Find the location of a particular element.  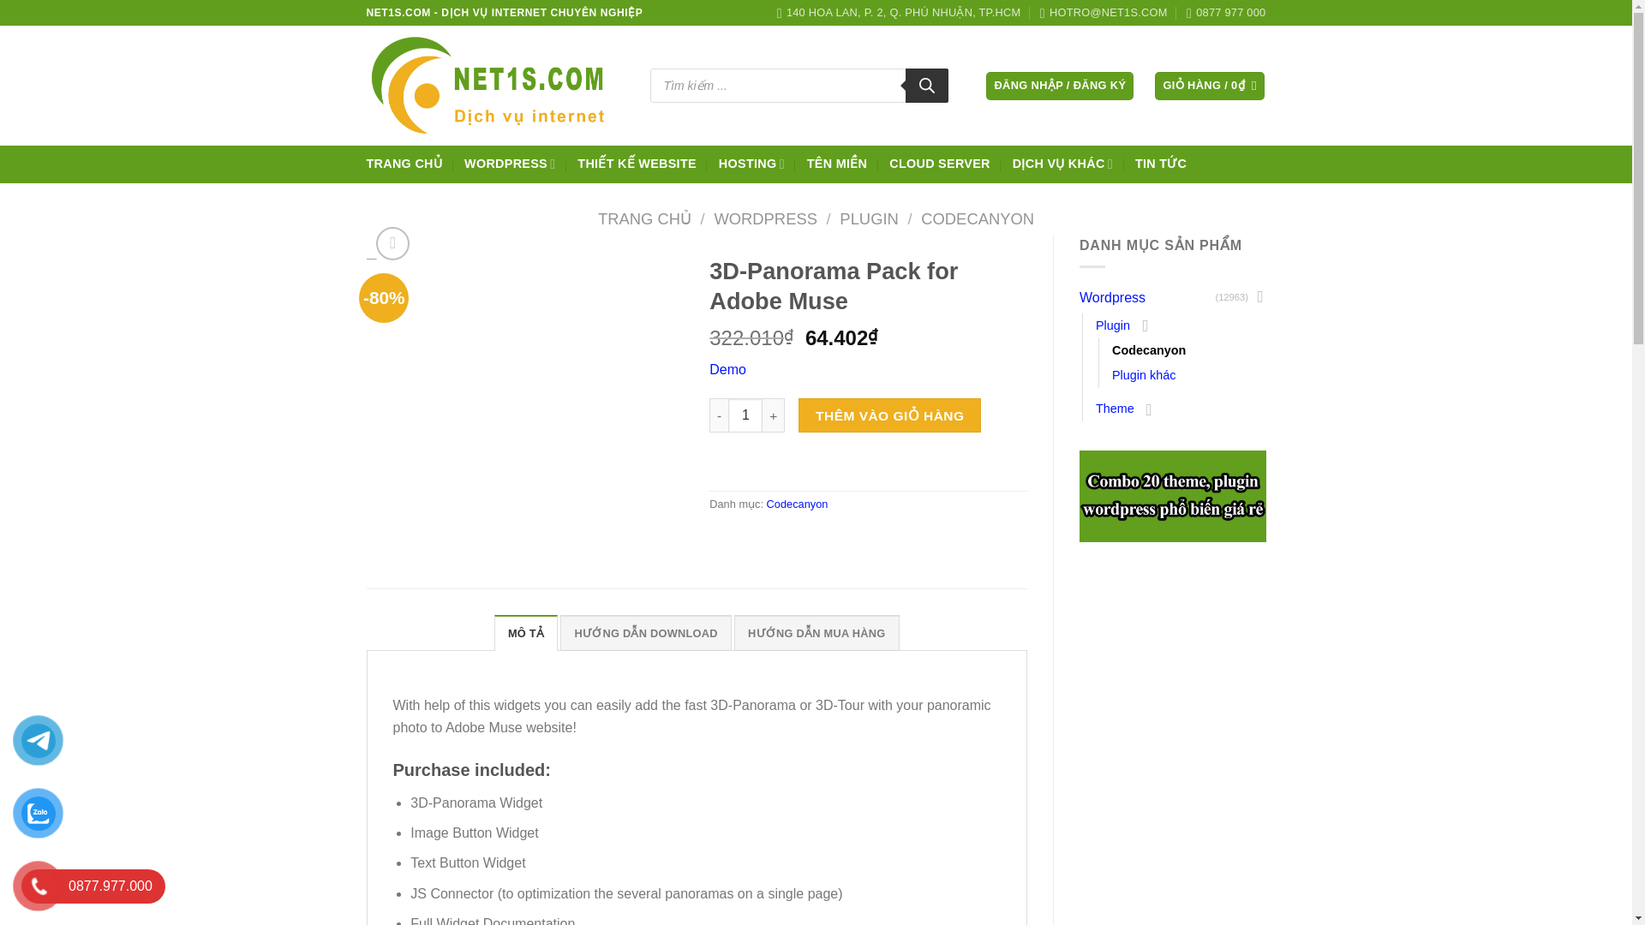

WORDPRESS is located at coordinates (766, 218).